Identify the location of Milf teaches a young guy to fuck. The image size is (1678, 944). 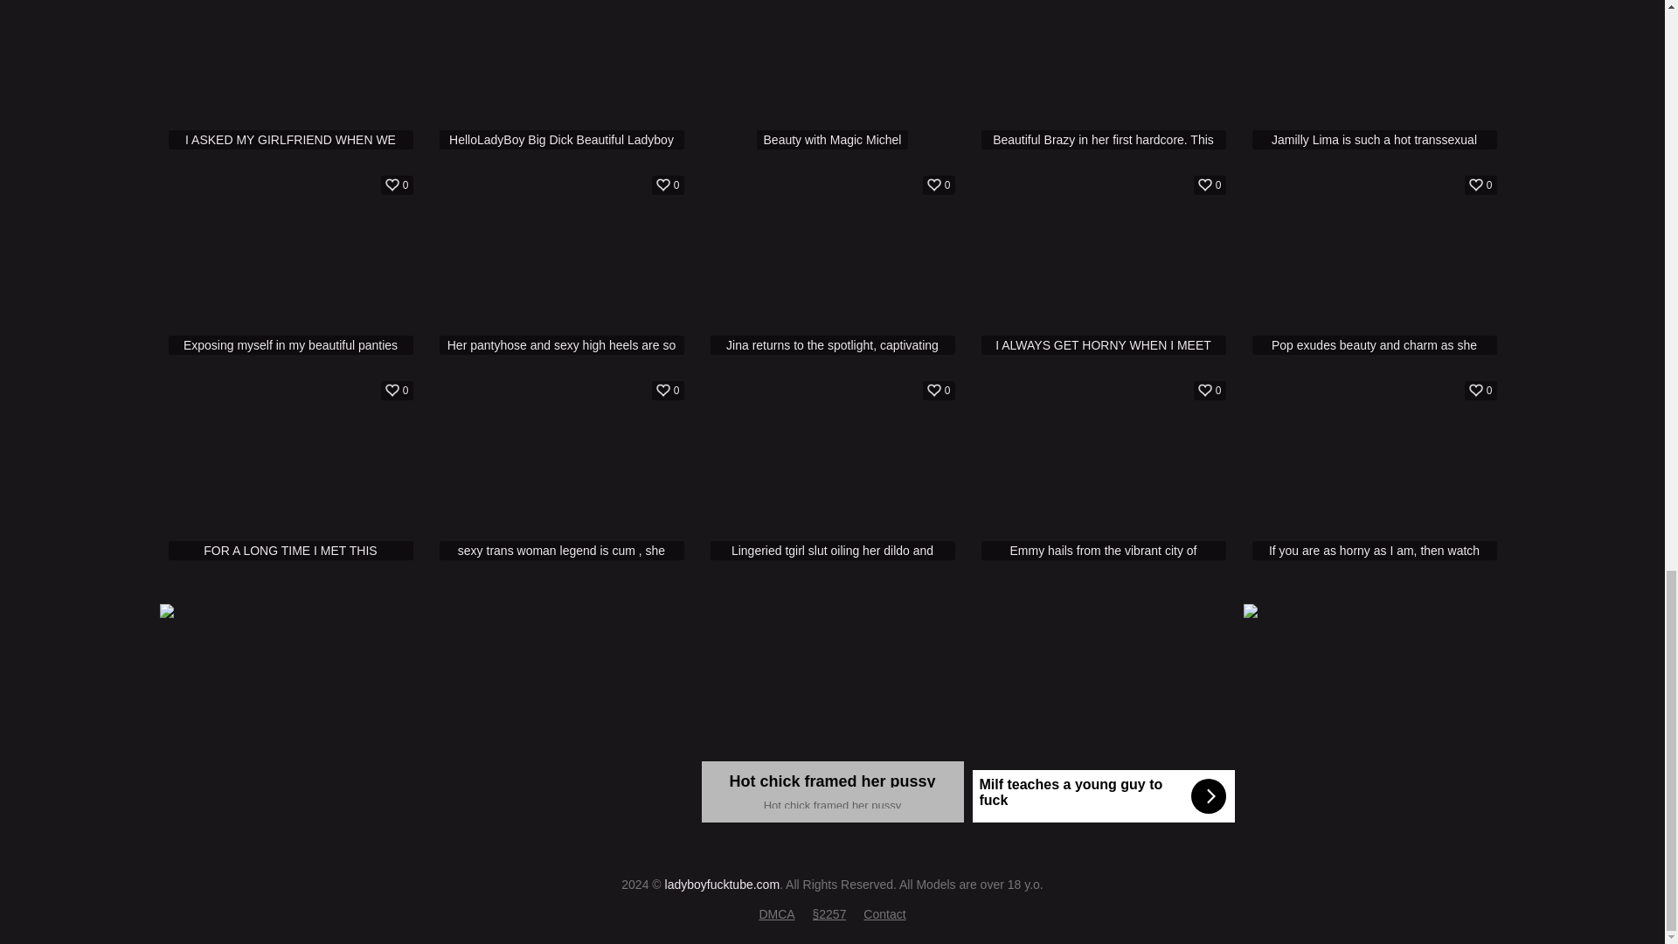
(1102, 713).